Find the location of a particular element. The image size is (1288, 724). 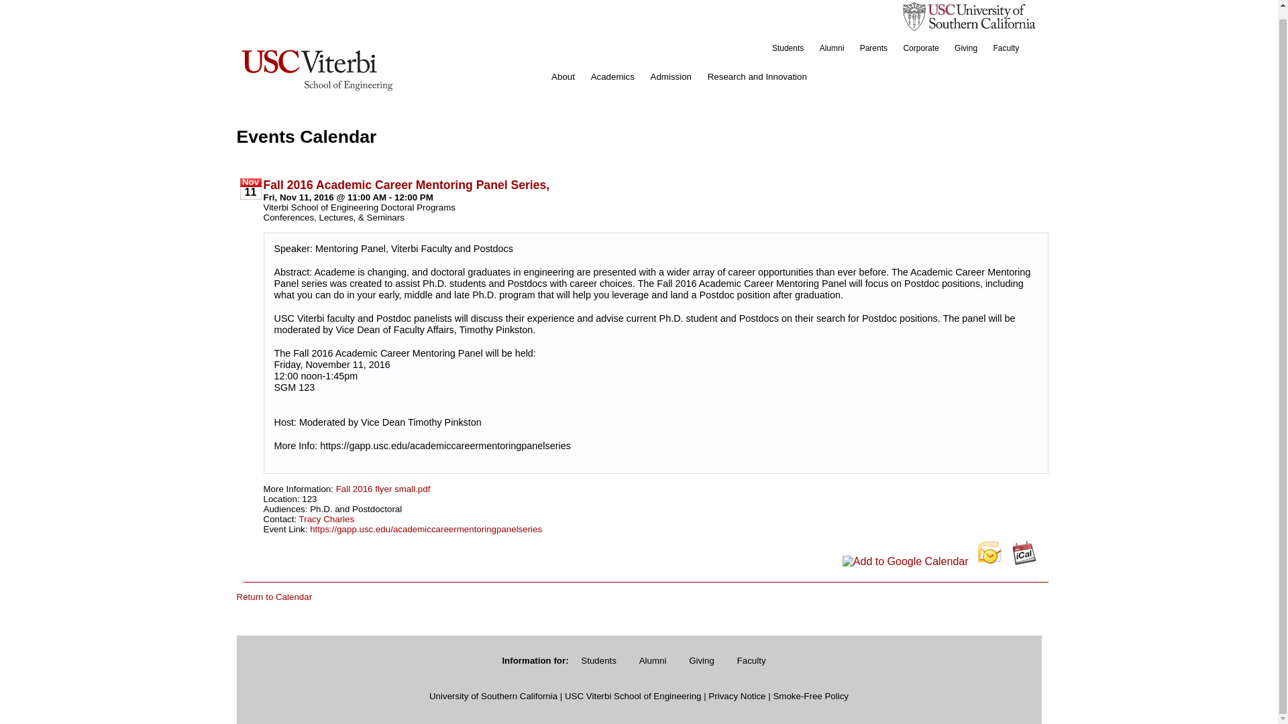

Send Email to  Tracy Charles is located at coordinates (326, 518).